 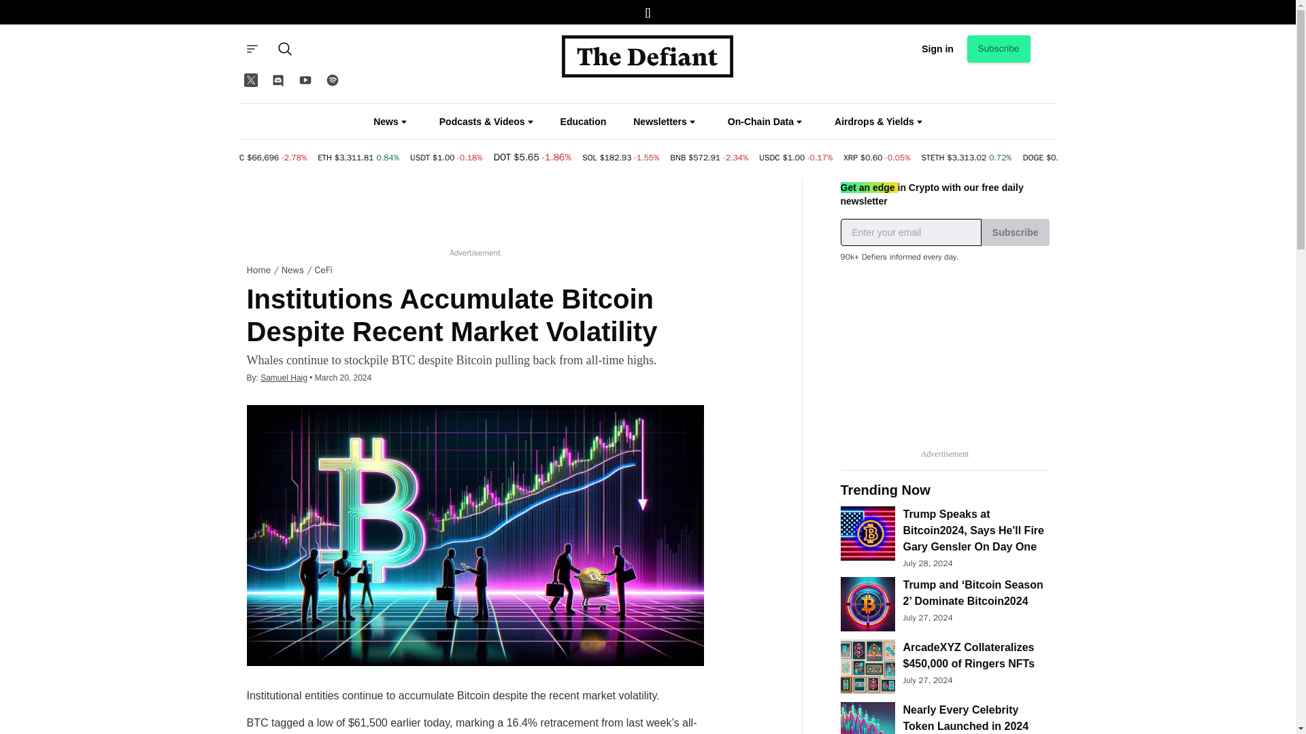 What do you see at coordinates (332, 80) in the screenshot?
I see `Spotify` at bounding box center [332, 80].